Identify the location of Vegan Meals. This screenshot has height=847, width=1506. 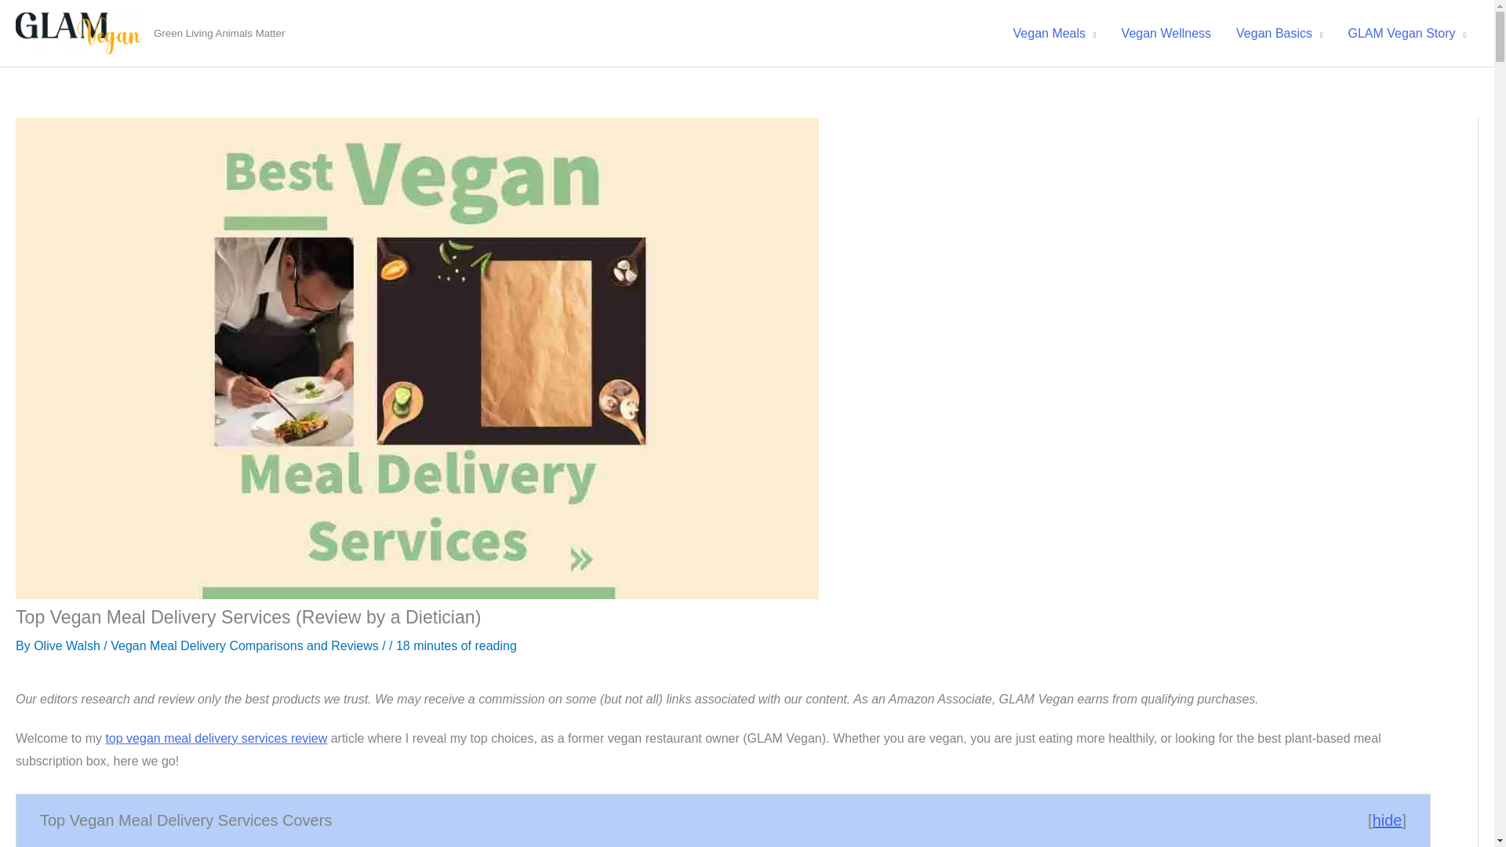
(1054, 33).